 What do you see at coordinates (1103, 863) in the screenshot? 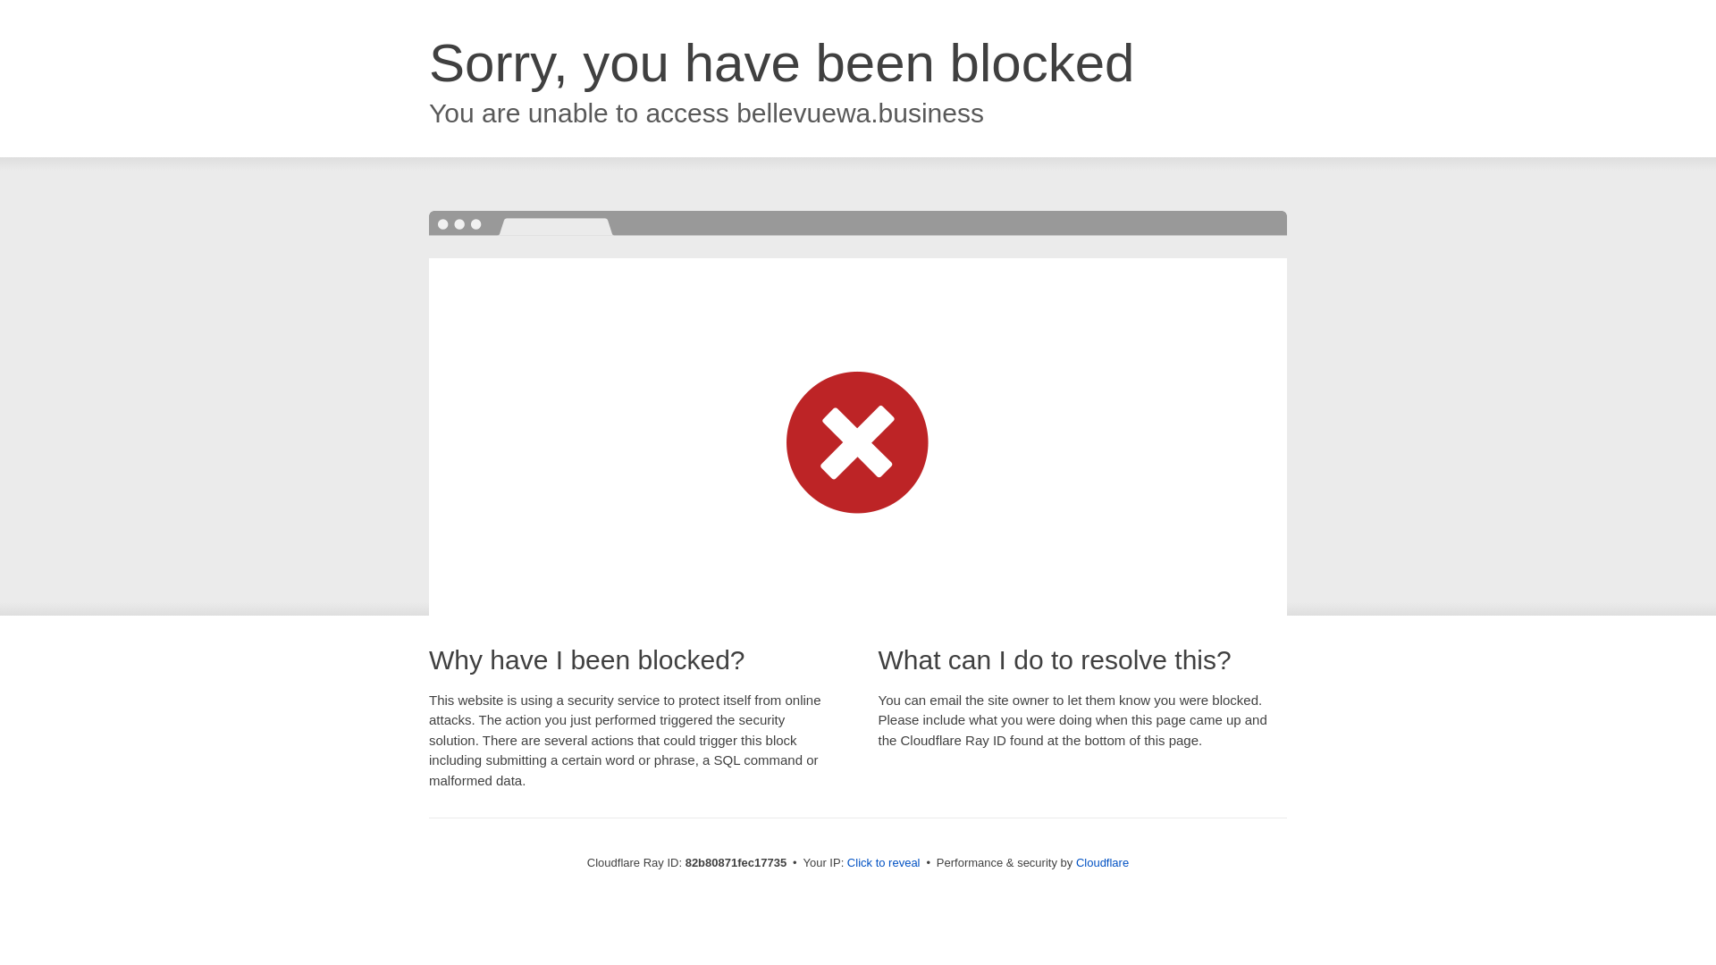
I see `Cloudflare` at bounding box center [1103, 863].